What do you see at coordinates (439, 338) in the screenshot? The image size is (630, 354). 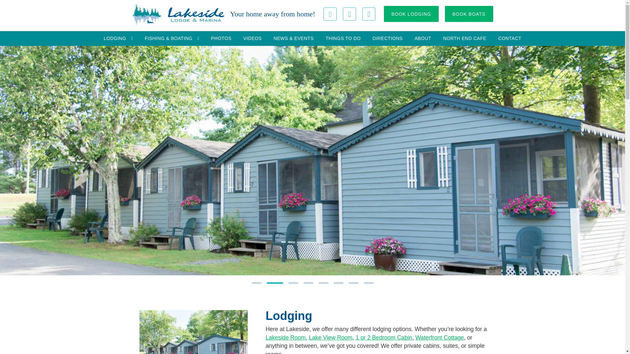 I see `Waterfront Cottage` at bounding box center [439, 338].